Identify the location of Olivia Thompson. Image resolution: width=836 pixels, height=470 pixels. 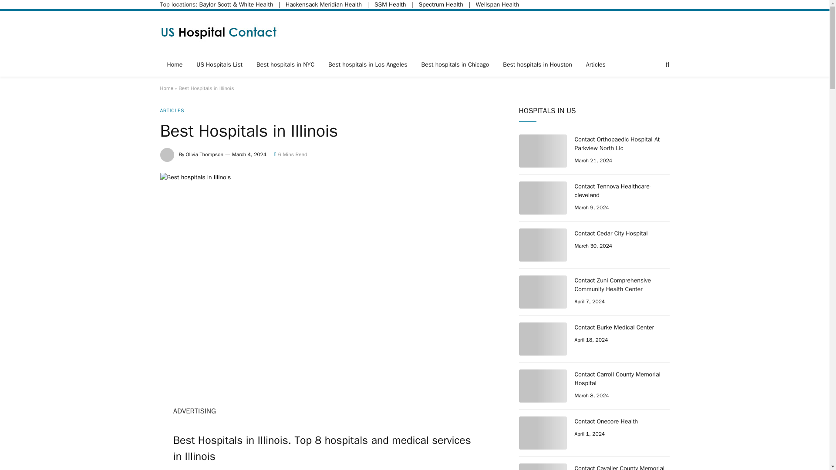
(204, 154).